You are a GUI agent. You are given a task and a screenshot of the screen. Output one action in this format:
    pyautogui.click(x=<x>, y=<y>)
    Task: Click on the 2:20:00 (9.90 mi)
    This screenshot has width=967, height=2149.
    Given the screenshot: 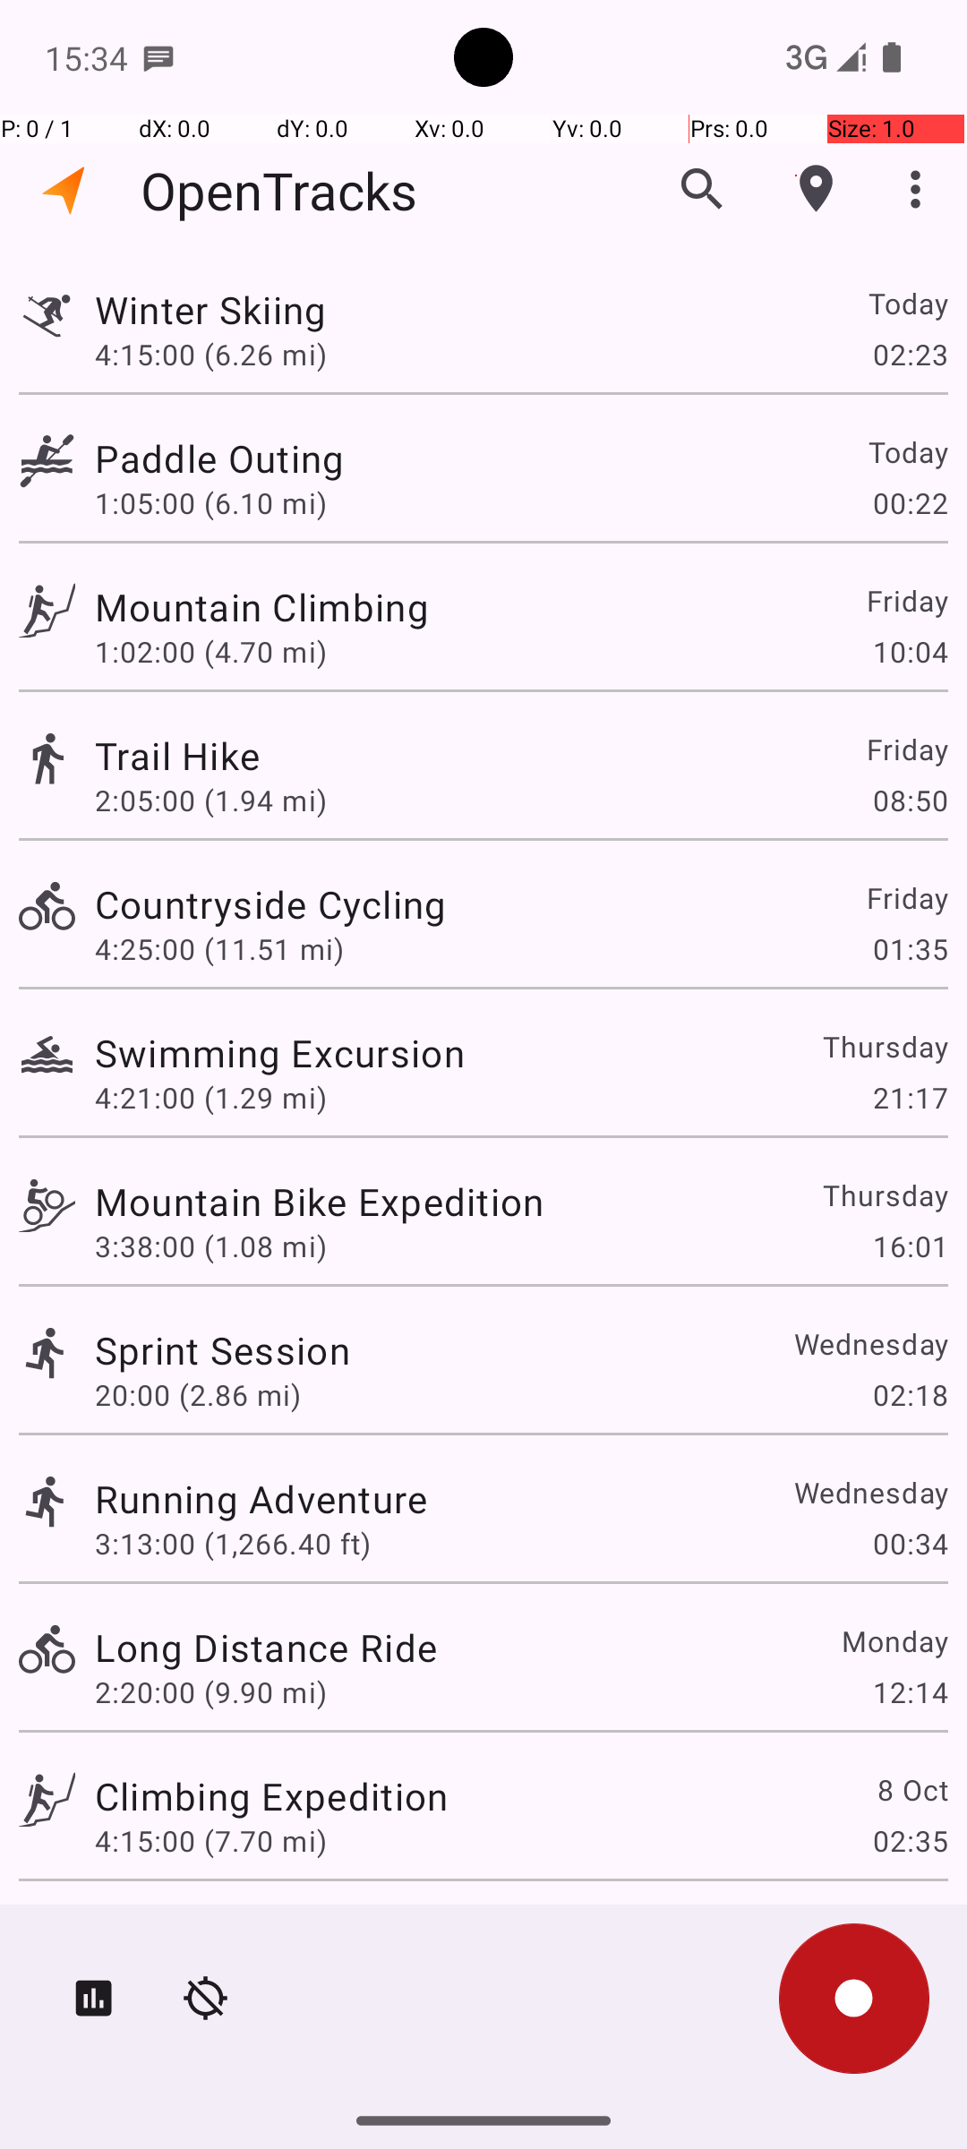 What is the action you would take?
    pyautogui.click(x=211, y=1692)
    